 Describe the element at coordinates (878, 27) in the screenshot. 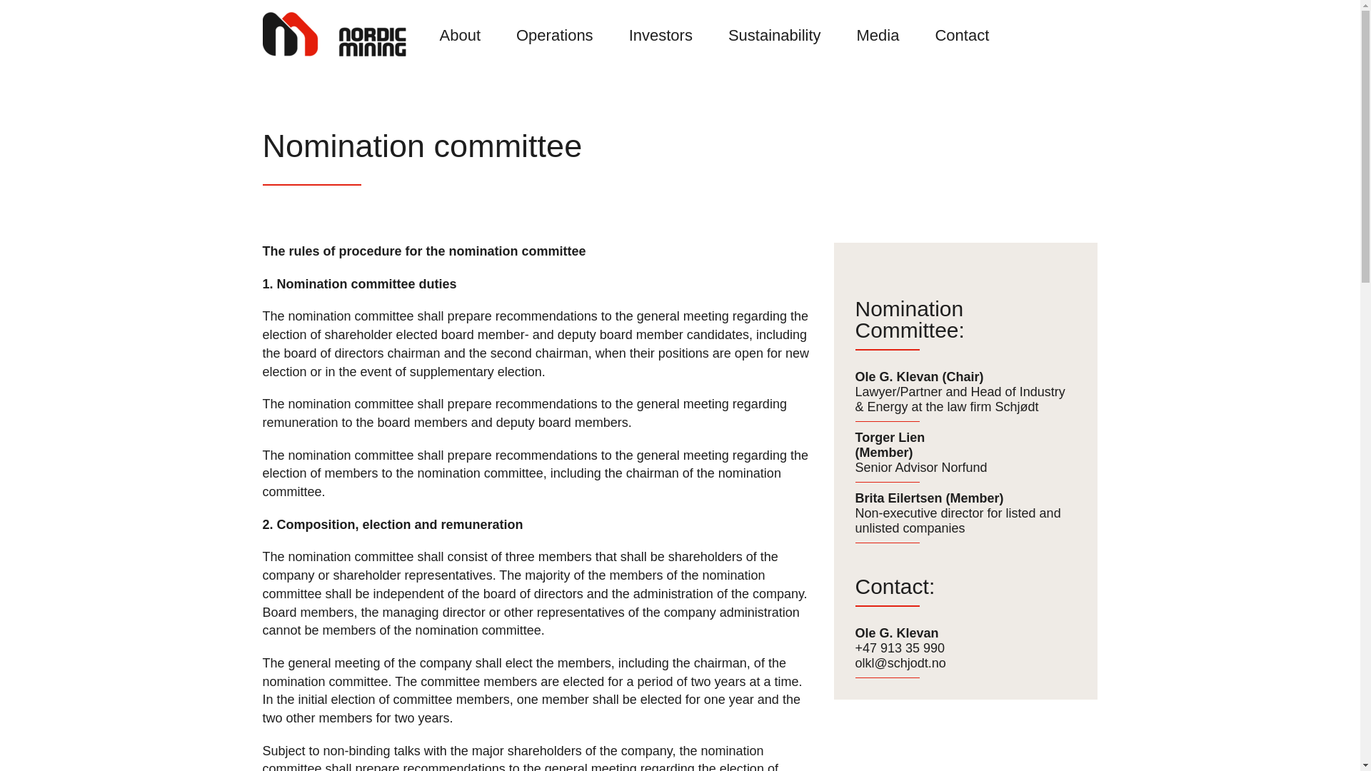

I see `Media` at that location.